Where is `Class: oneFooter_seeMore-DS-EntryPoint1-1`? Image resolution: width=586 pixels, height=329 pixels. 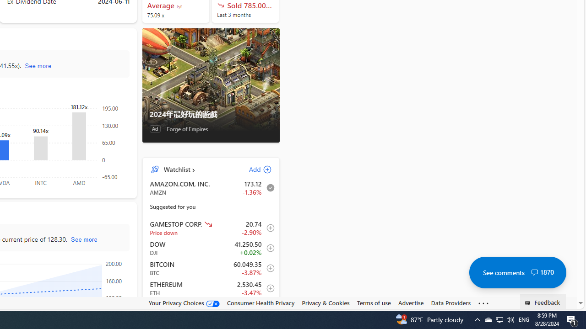
Class: oneFooter_seeMore-DS-EntryPoint1-1 is located at coordinates (483, 303).